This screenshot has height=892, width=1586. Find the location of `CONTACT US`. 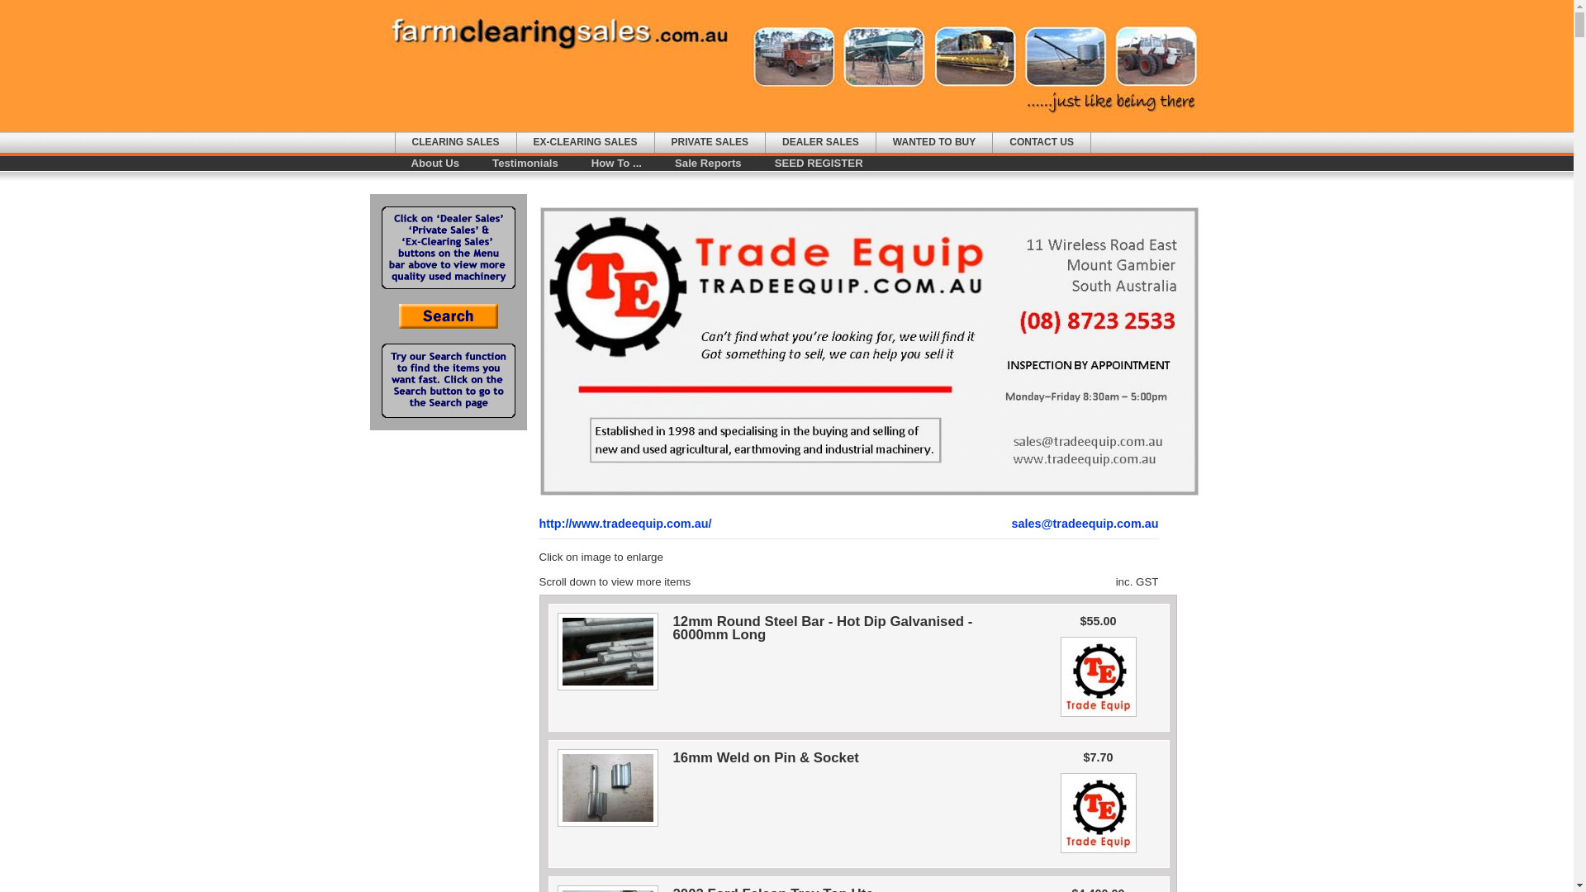

CONTACT US is located at coordinates (1042, 142).